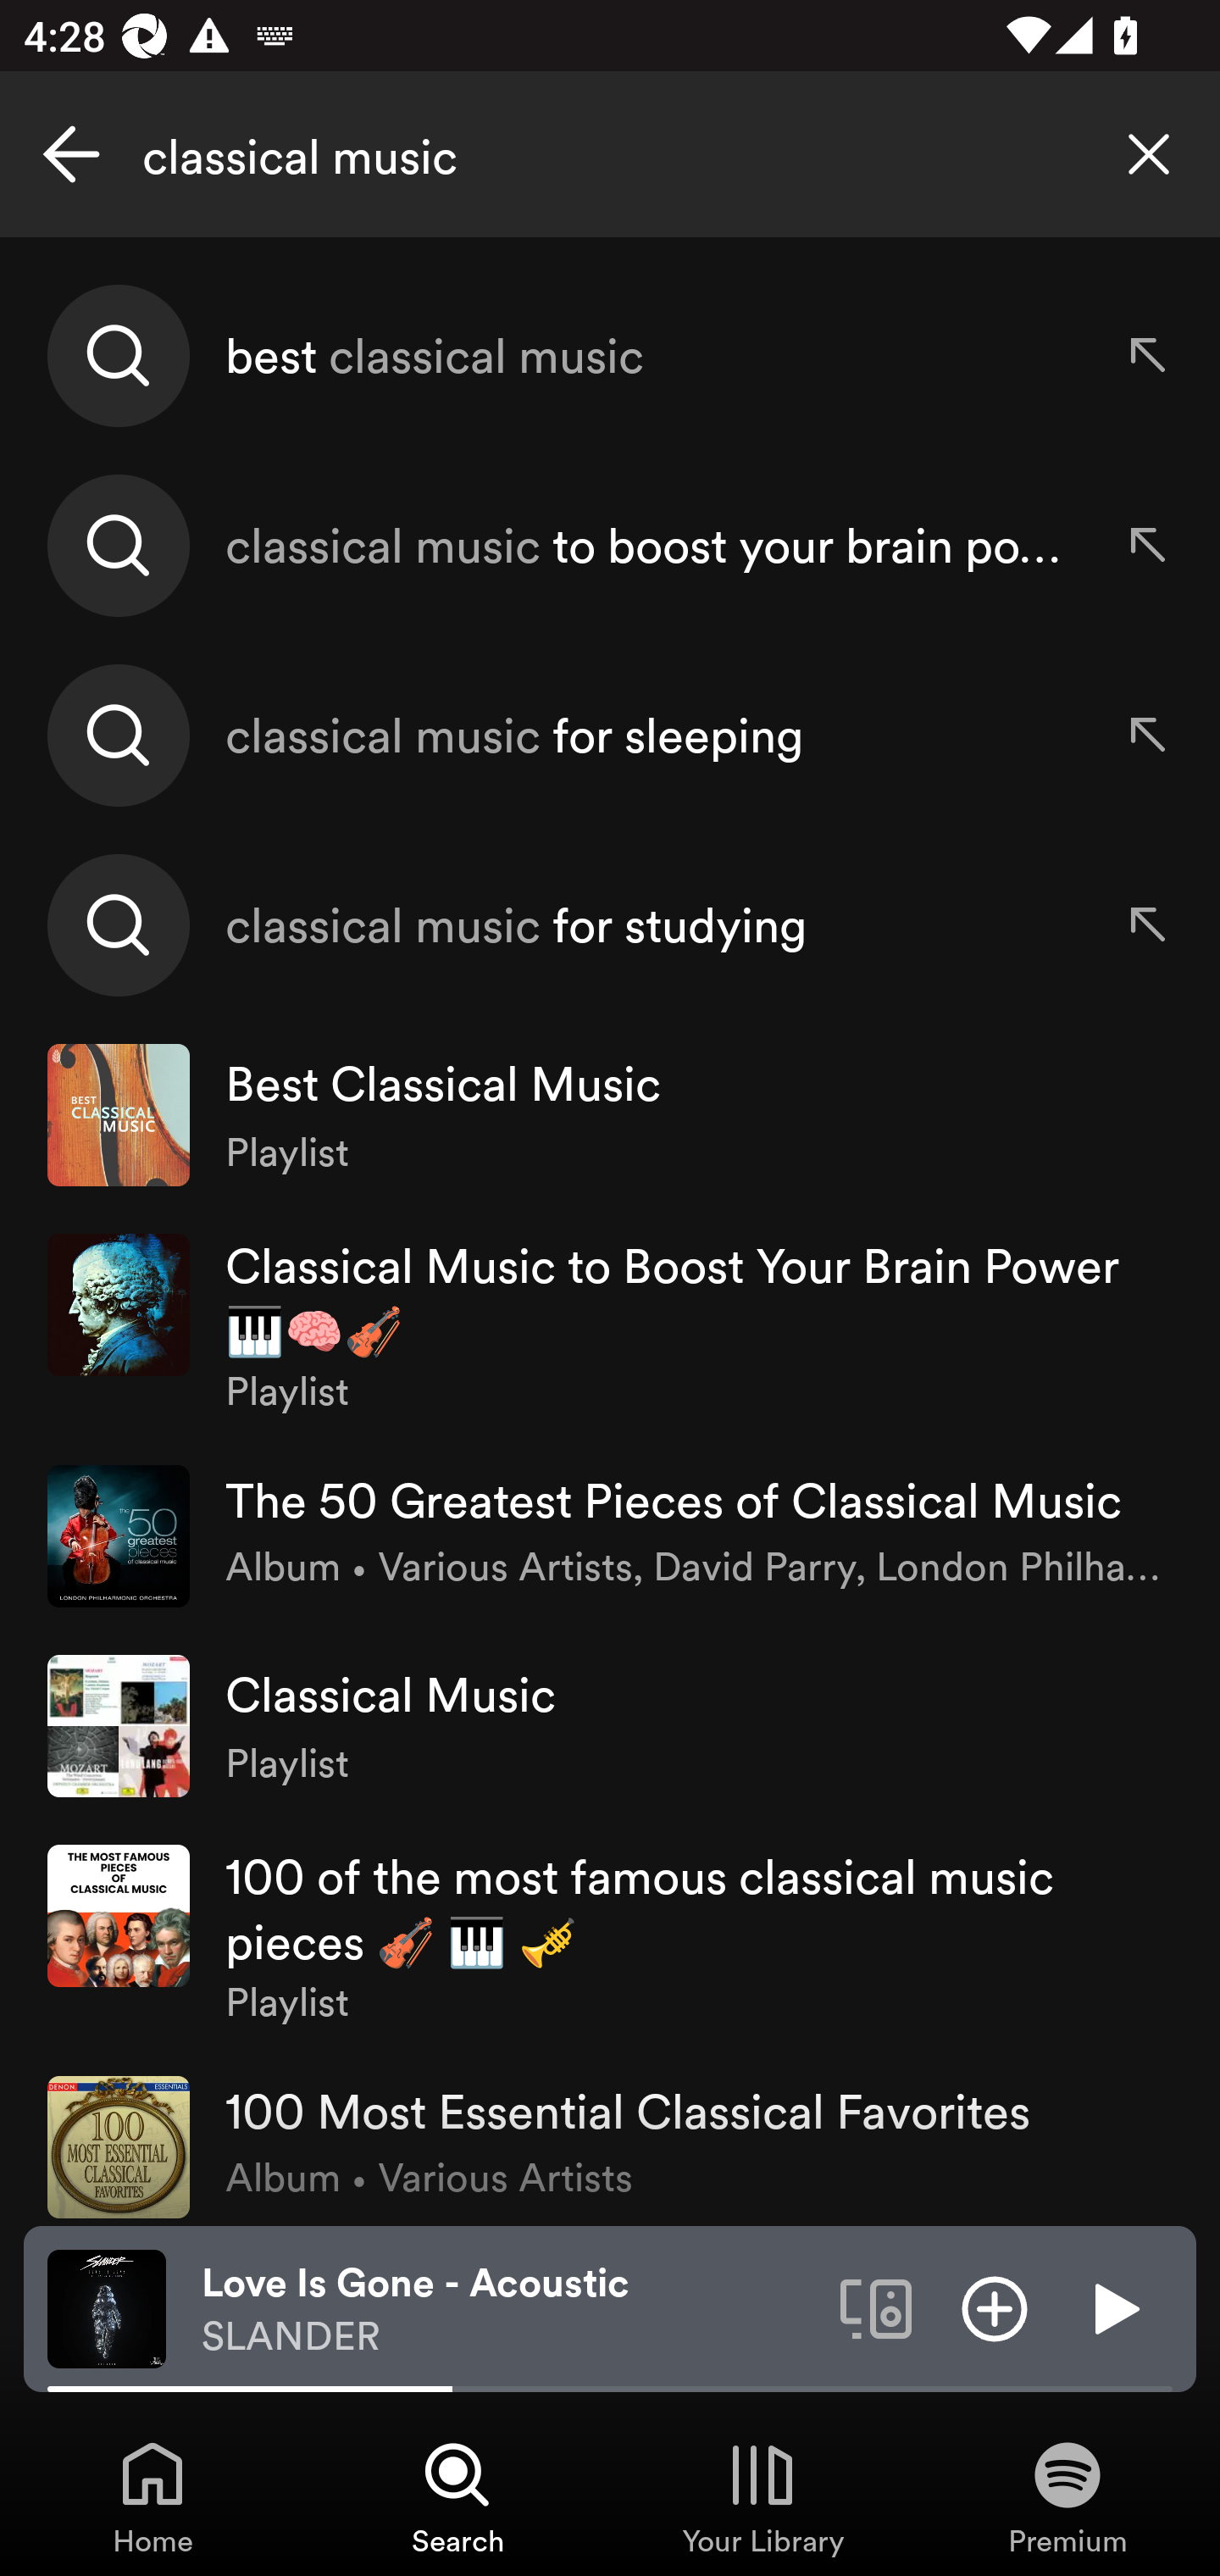 This screenshot has width=1220, height=2576. I want to click on Clear search query, so click(1149, 154).